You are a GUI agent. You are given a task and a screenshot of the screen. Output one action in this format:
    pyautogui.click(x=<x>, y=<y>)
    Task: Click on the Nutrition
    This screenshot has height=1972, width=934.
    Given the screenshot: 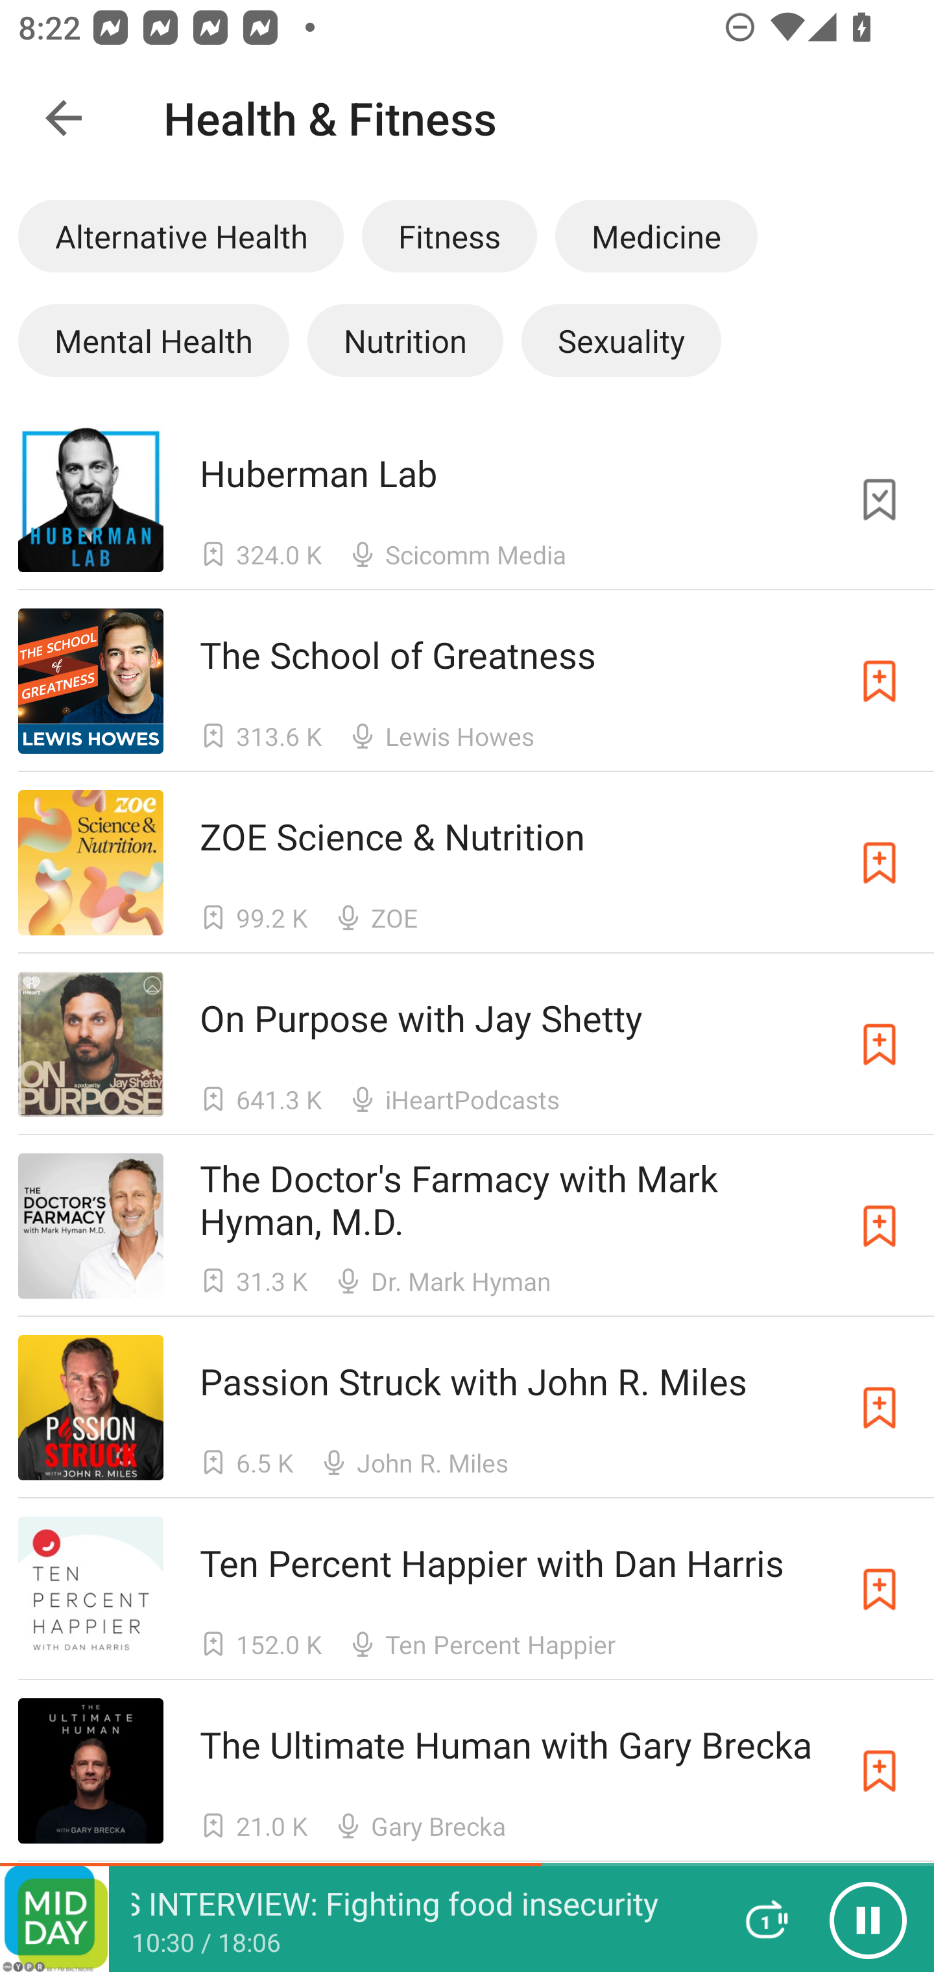 What is the action you would take?
    pyautogui.click(x=405, y=340)
    